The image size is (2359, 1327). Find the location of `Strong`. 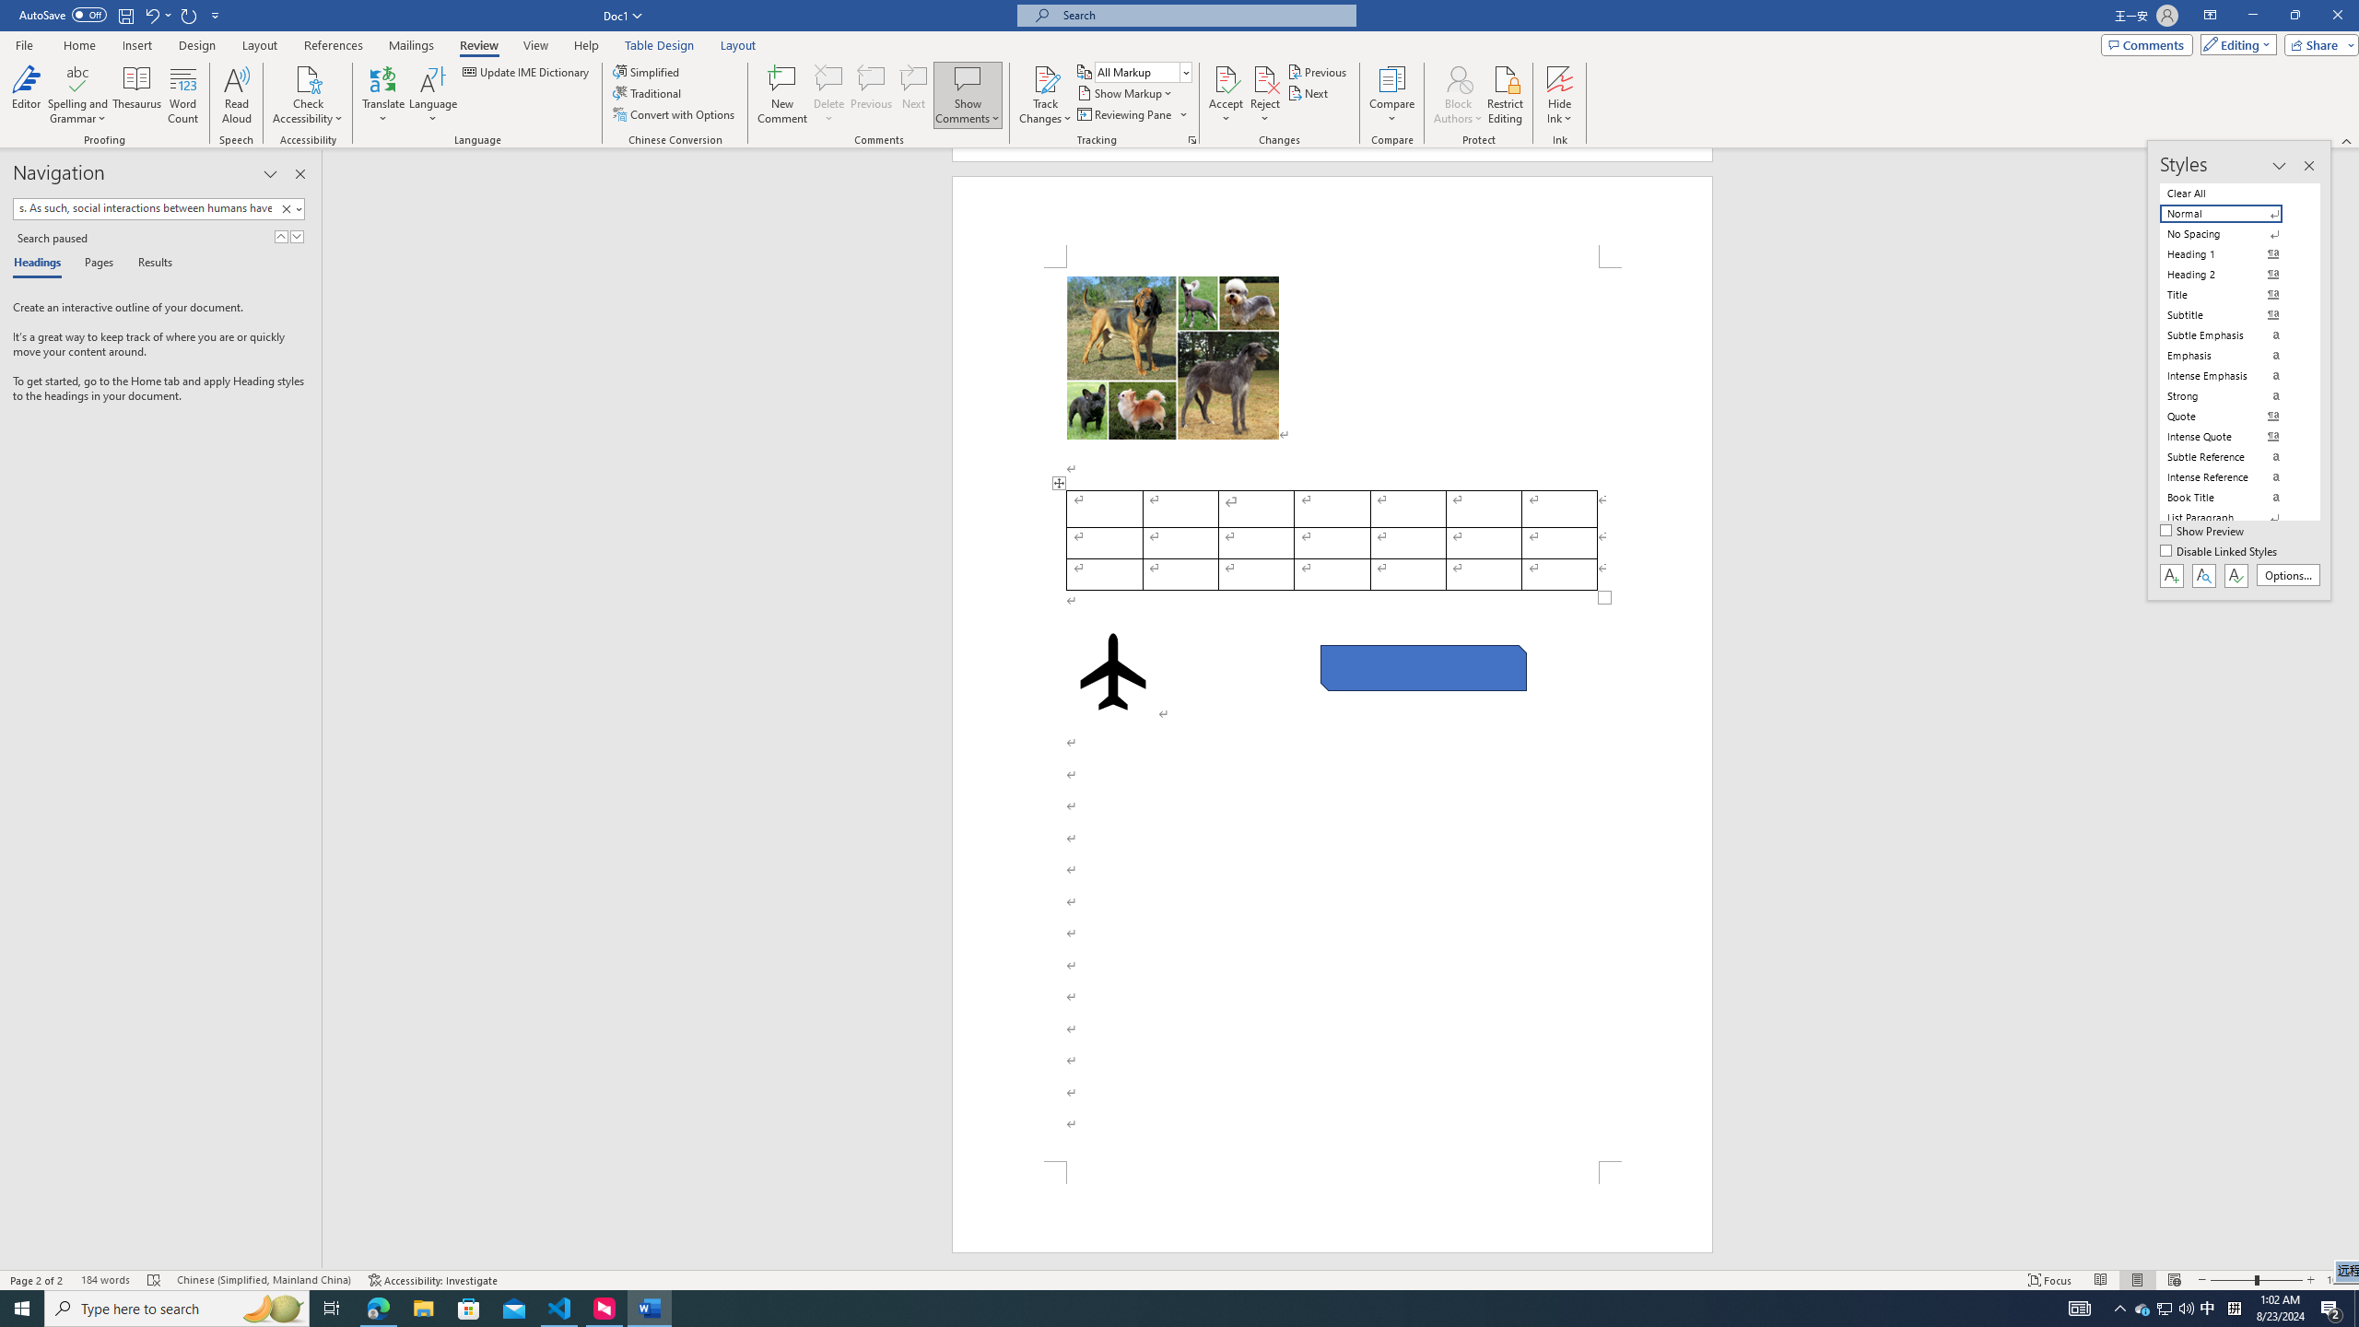

Strong is located at coordinates (2232, 396).